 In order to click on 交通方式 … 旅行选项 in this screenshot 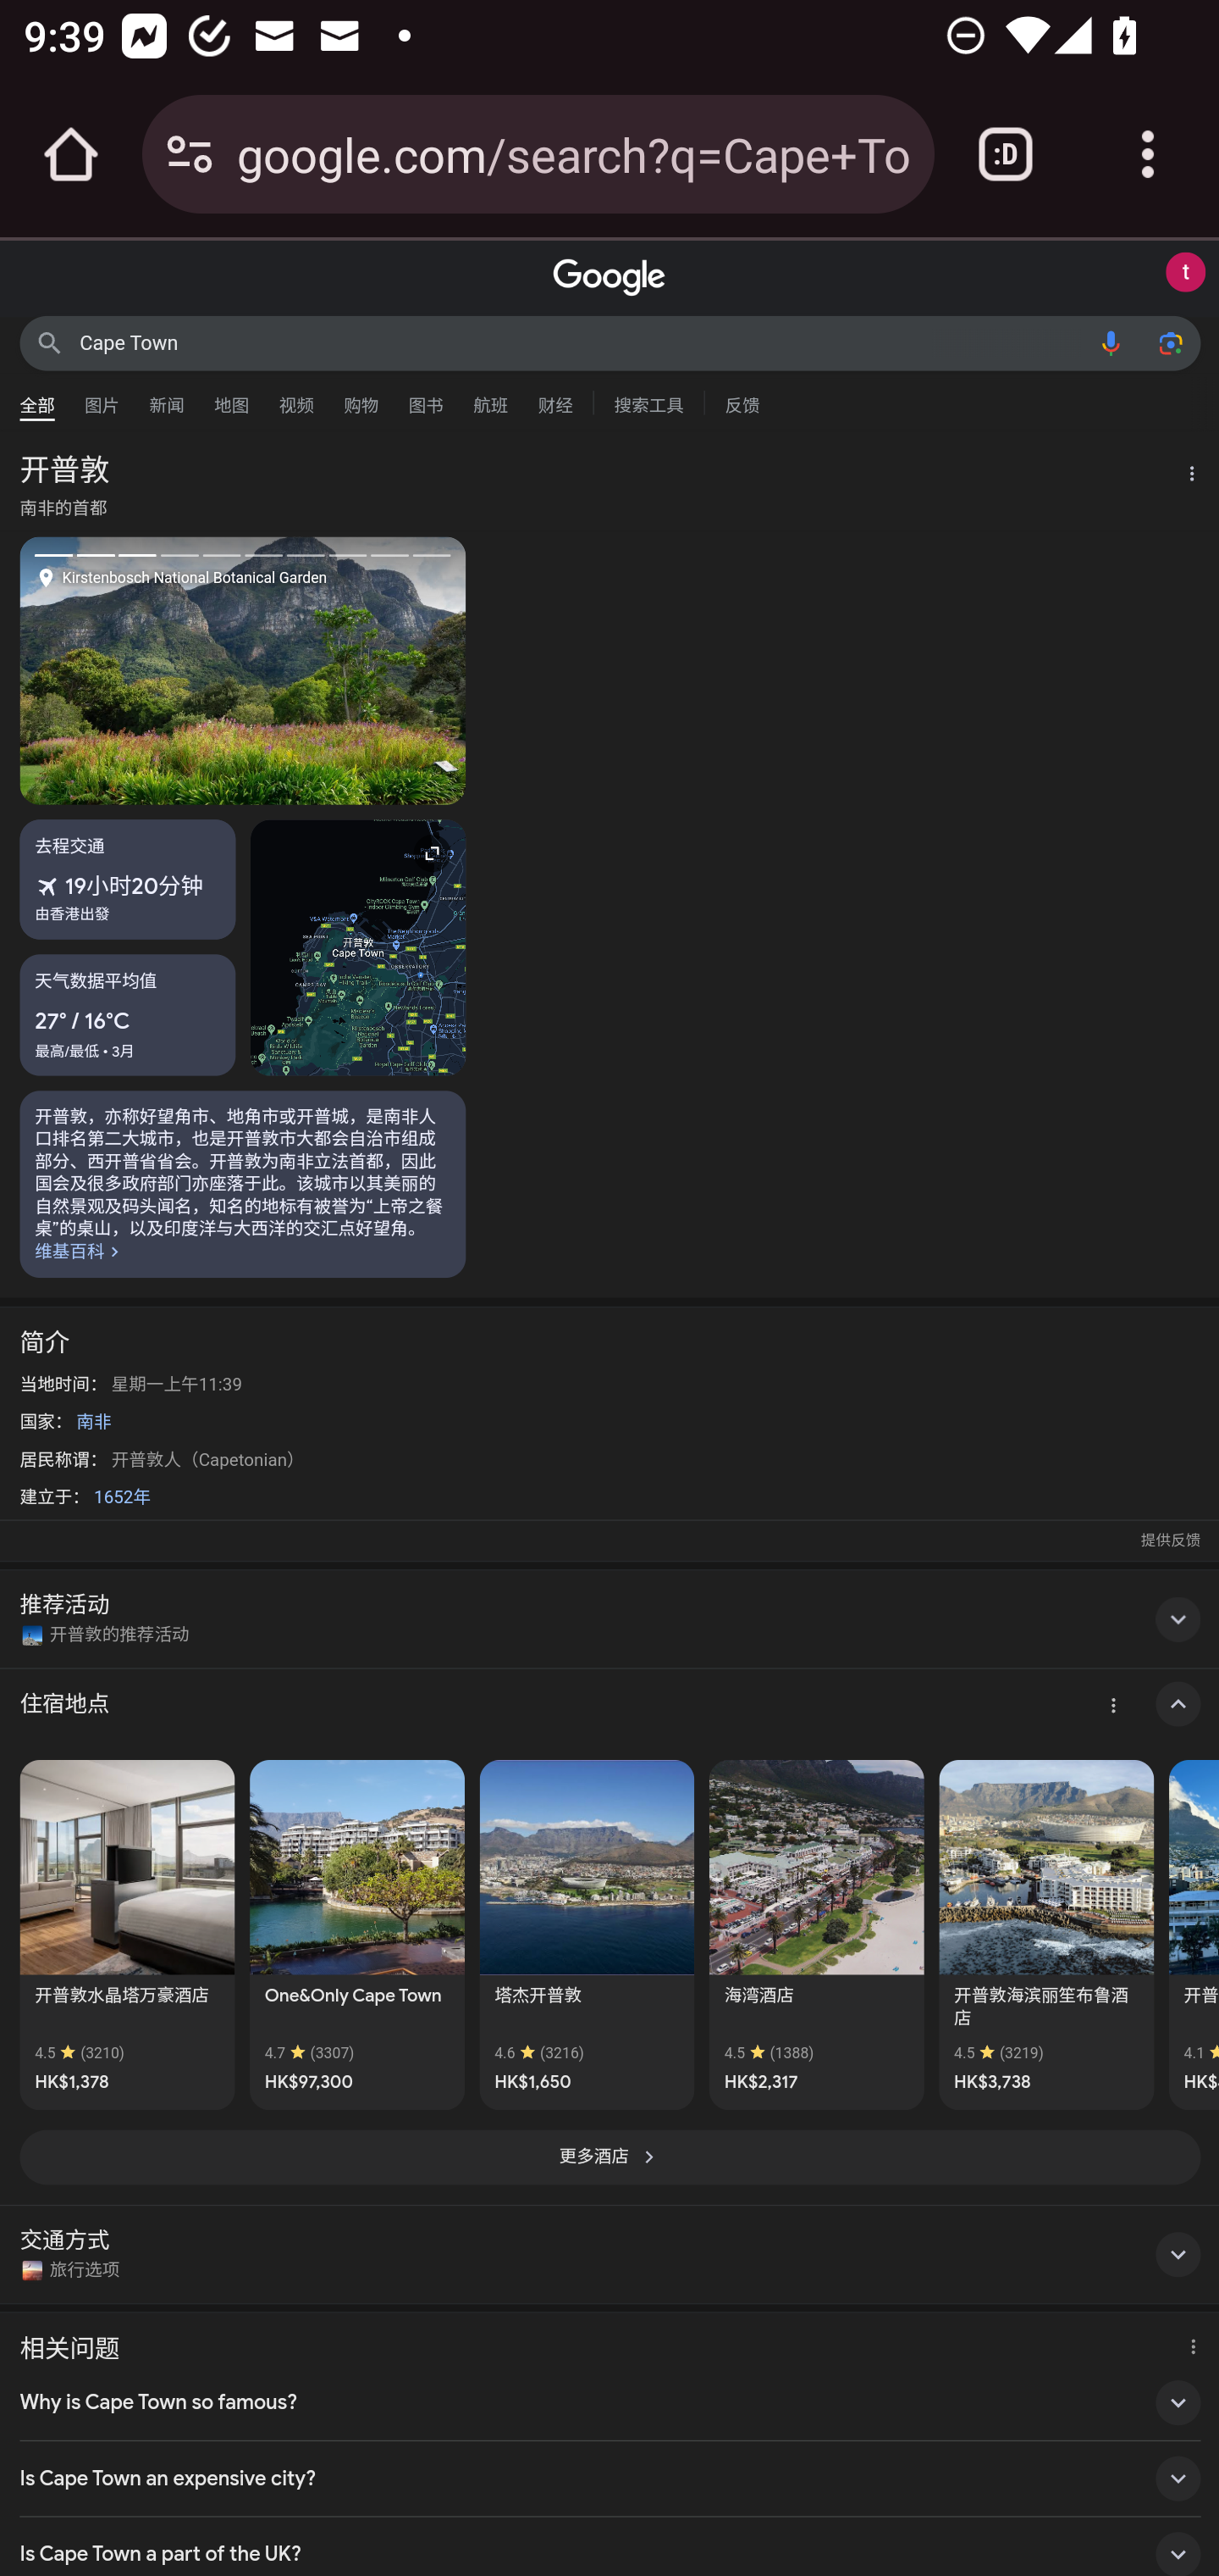, I will do `click(609, 2254)`.